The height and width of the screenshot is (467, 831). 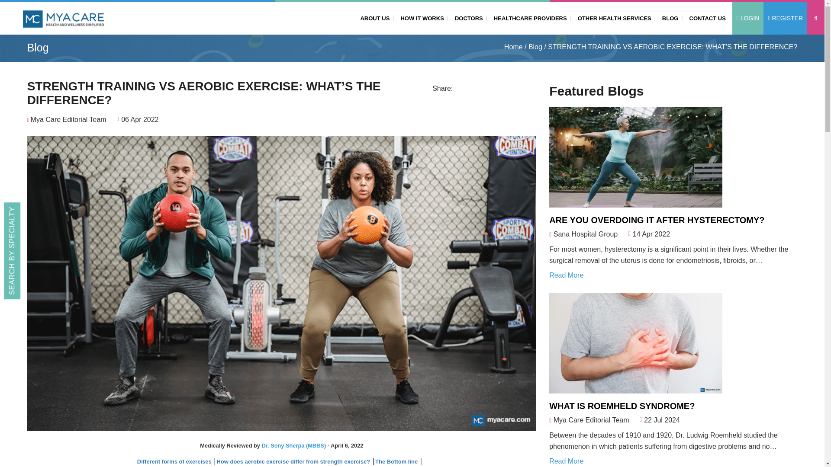 What do you see at coordinates (420, 18) in the screenshot?
I see `HOW IT WORKS` at bounding box center [420, 18].